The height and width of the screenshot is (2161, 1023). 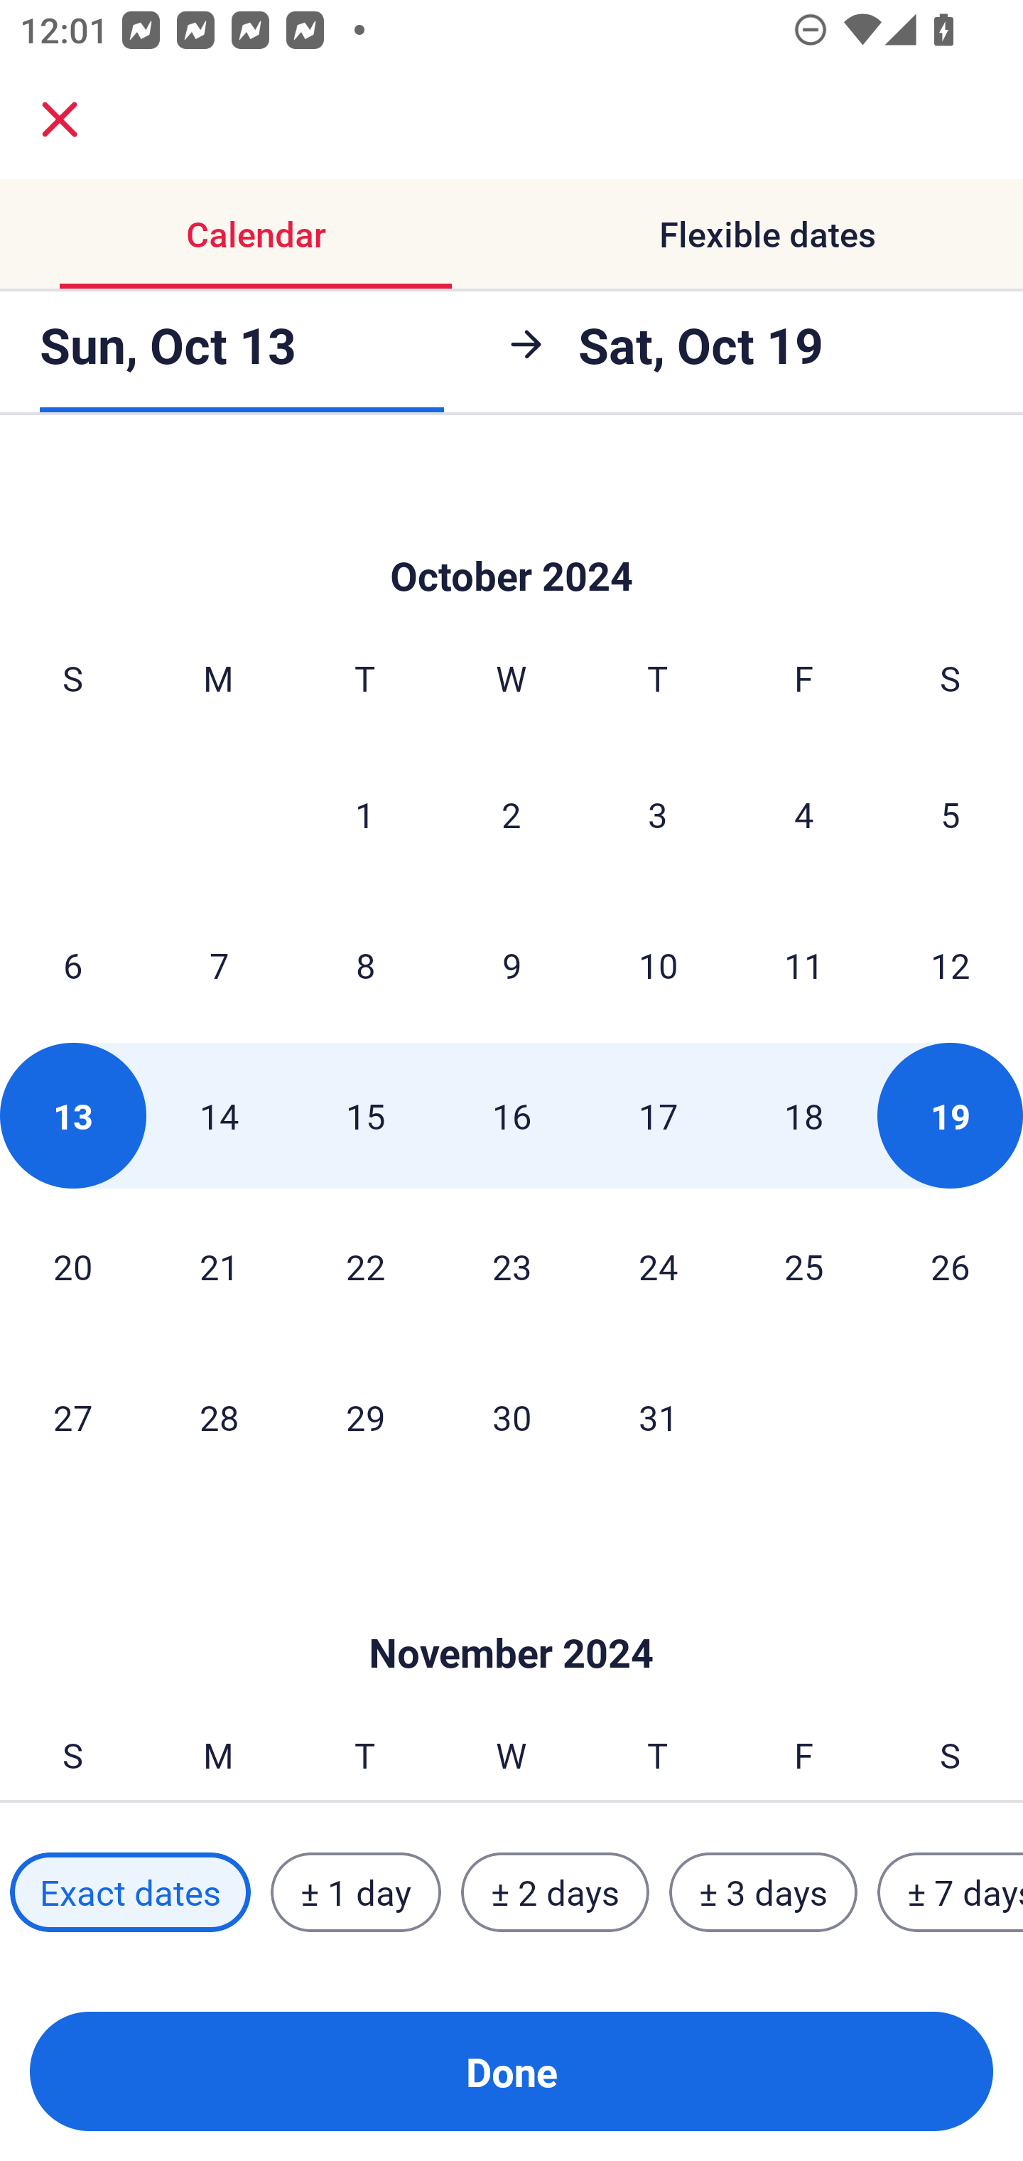 I want to click on 1 Tuesday, October 1, 2024, so click(x=364, y=815).